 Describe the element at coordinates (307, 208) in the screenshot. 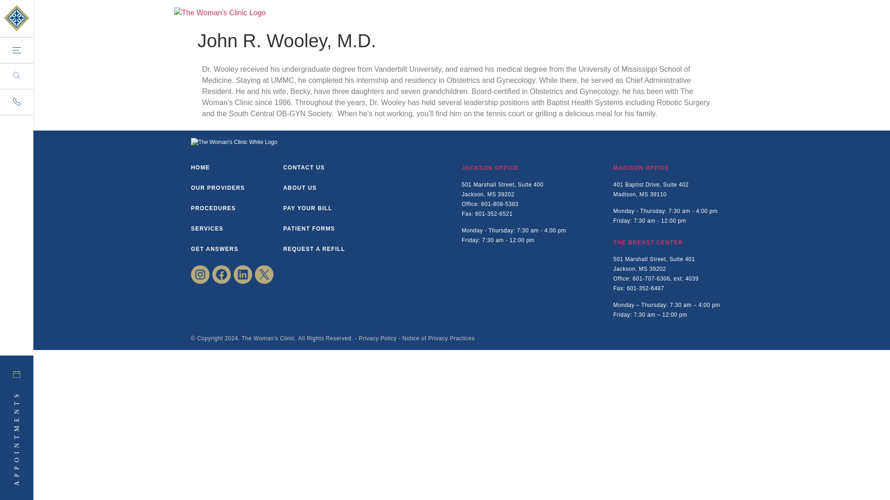

I see `PAY YOUR BILL` at that location.